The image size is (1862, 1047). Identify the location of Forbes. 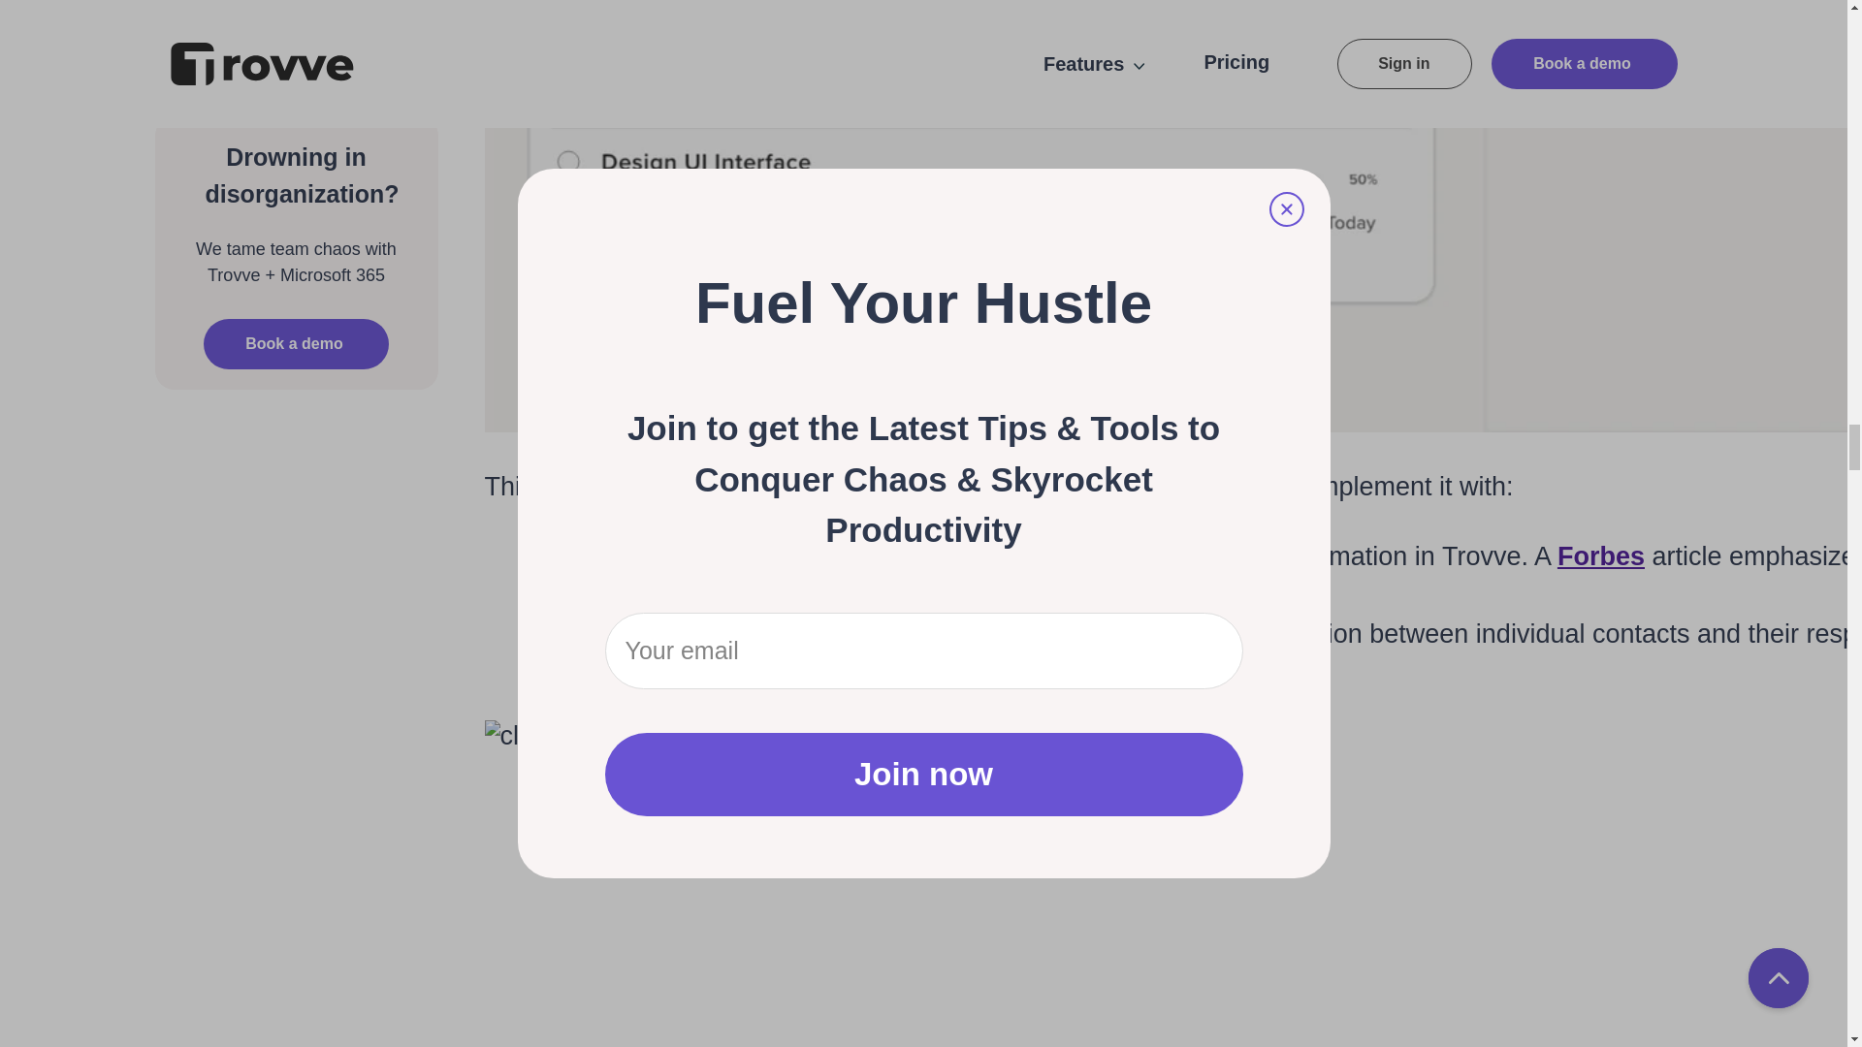
(1600, 556).